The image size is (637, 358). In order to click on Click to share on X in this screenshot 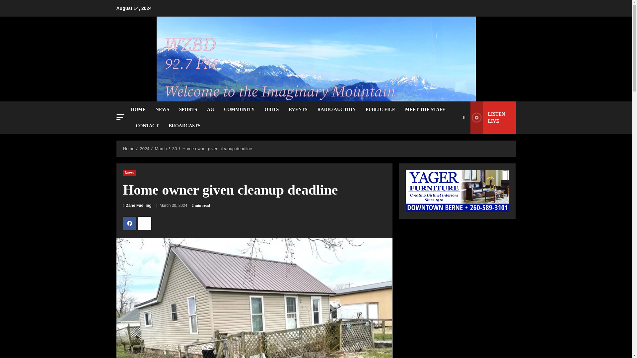, I will do `click(145, 223)`.